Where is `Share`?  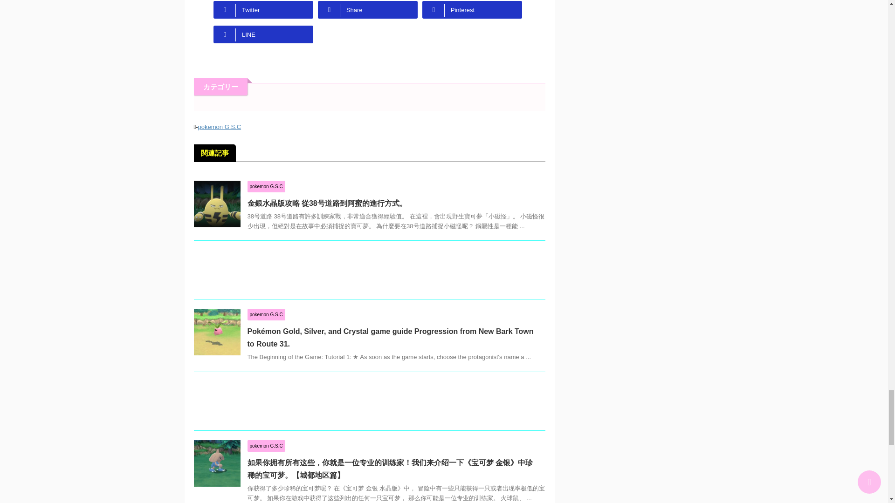
Share is located at coordinates (367, 9).